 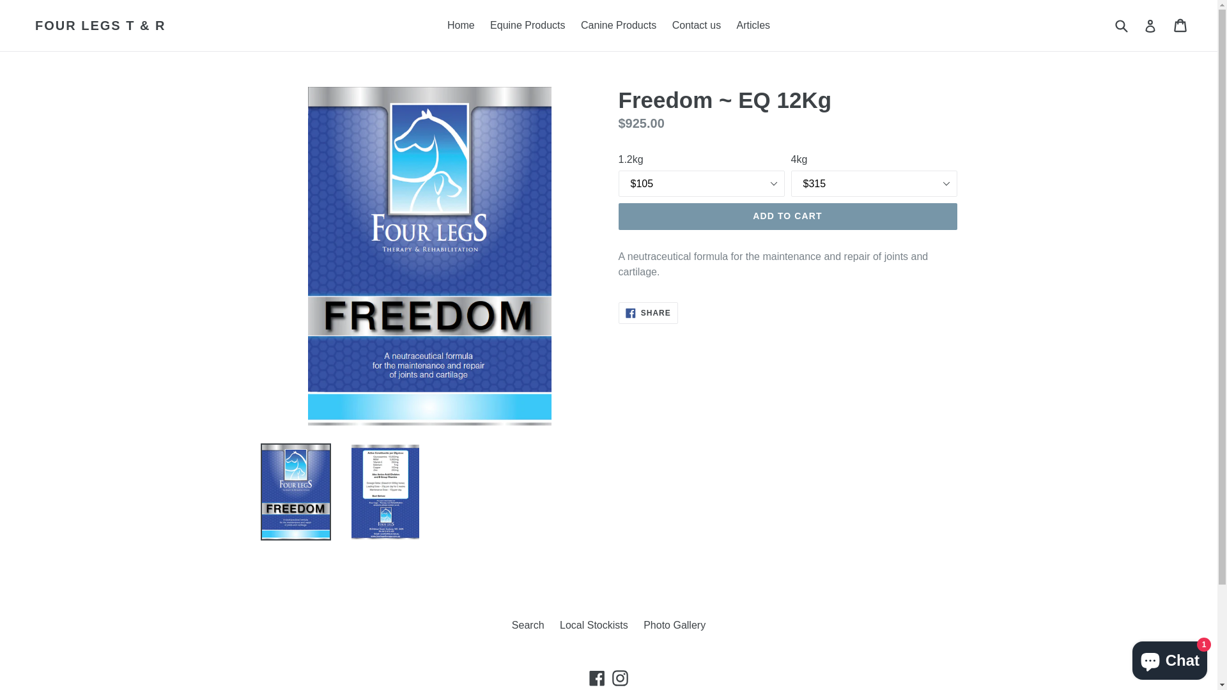 I want to click on Photo Gallery, so click(x=675, y=625).